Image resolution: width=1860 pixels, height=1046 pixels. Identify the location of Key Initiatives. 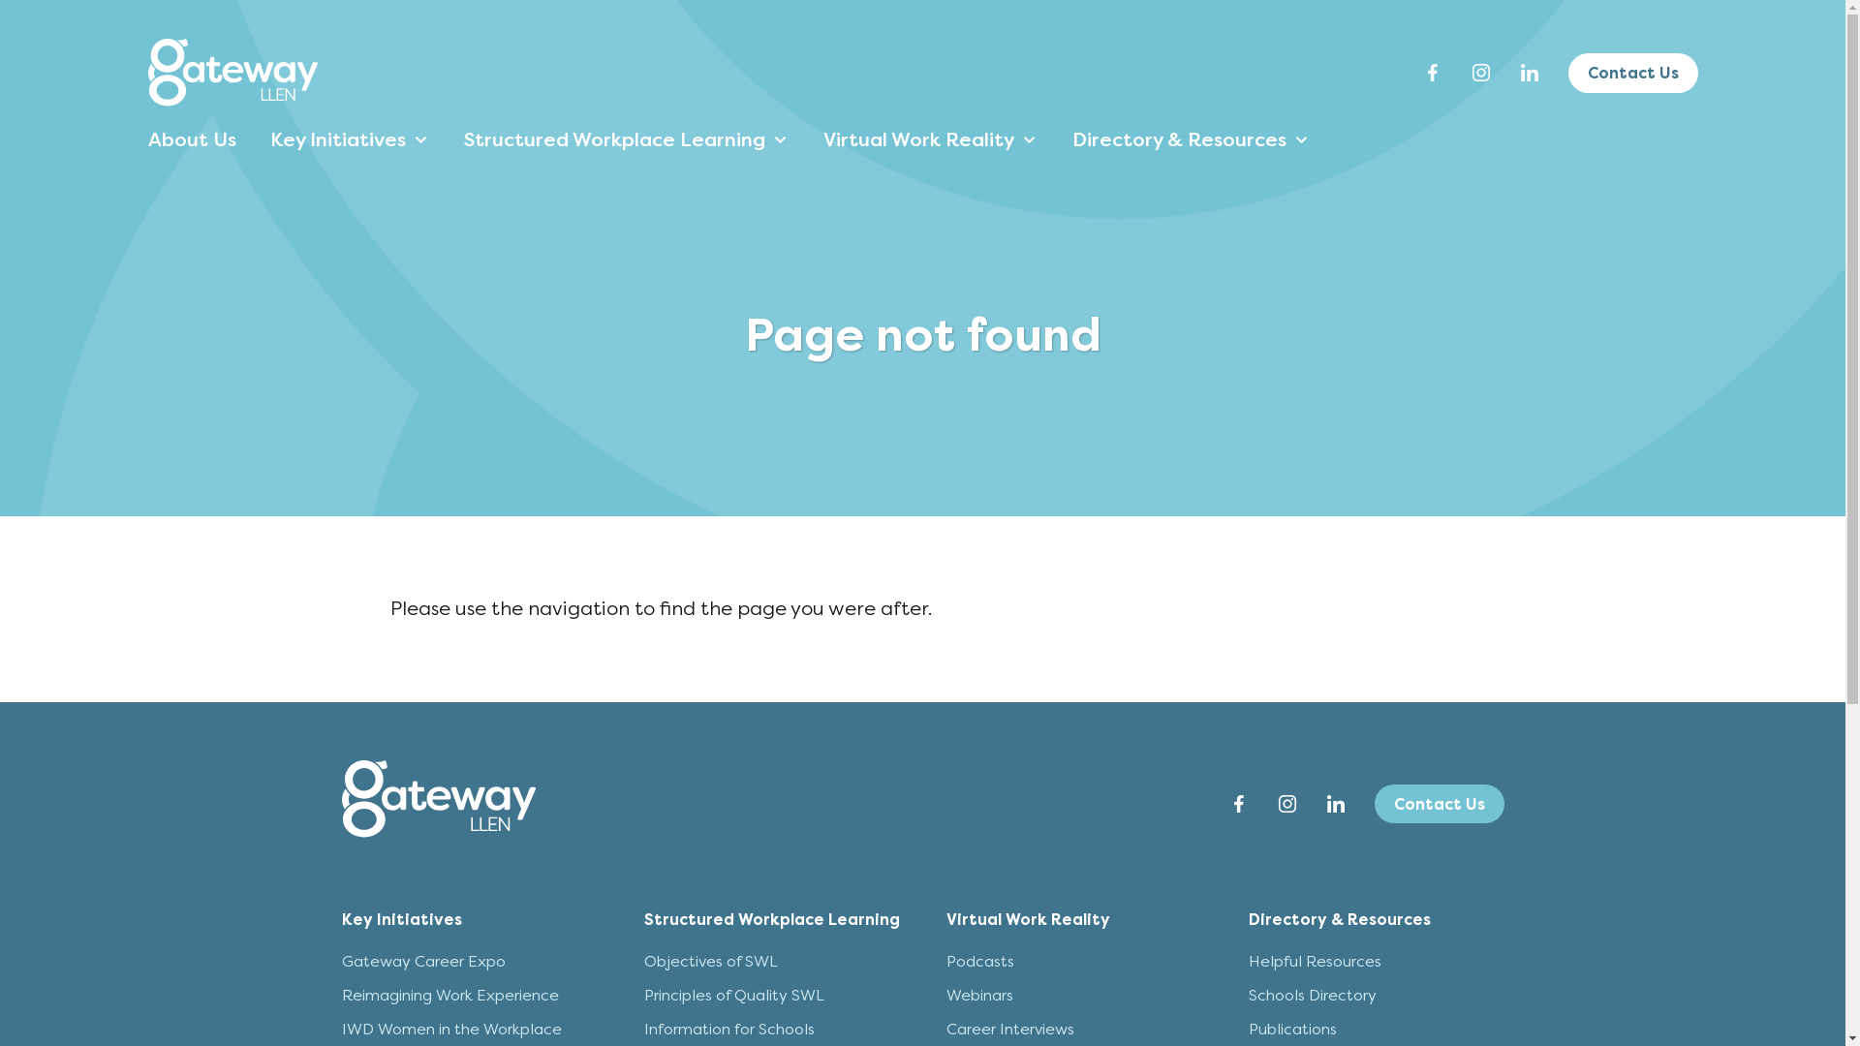
(347, 140).